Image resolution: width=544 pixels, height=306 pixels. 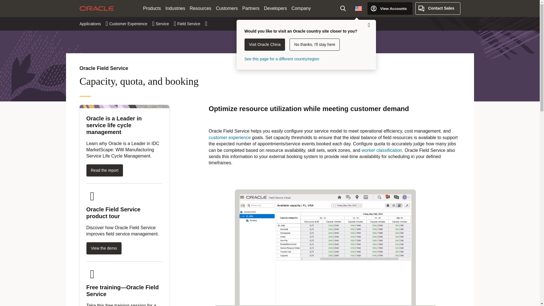 I want to click on View the demo, so click(x=104, y=248).